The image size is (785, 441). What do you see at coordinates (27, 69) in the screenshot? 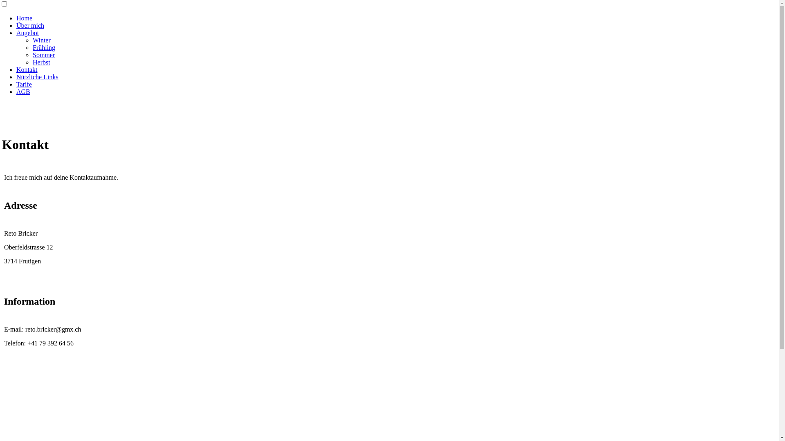
I see `Kontakt` at bounding box center [27, 69].